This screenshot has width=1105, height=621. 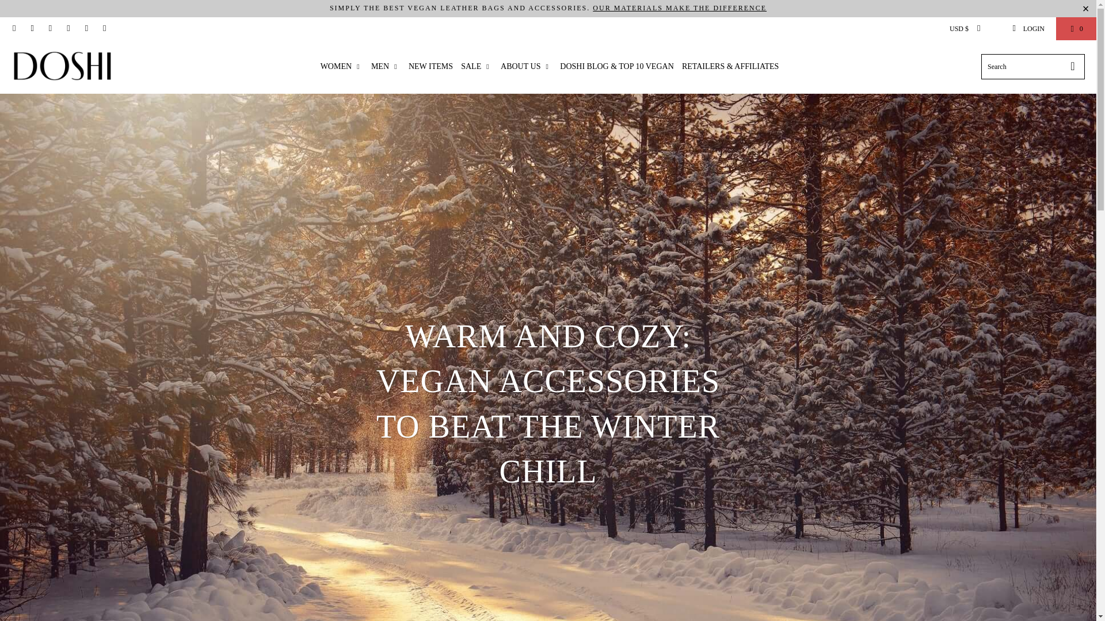 What do you see at coordinates (68, 29) in the screenshot?
I see `Doshi FCSA on Tumblr` at bounding box center [68, 29].